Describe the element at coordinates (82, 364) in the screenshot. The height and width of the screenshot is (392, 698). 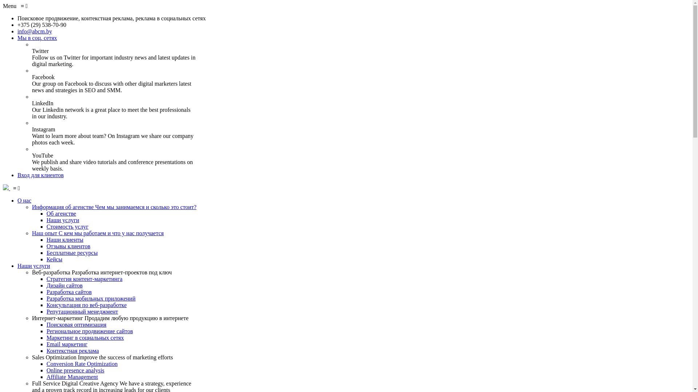
I see `Conversion Rate Optimization` at that location.